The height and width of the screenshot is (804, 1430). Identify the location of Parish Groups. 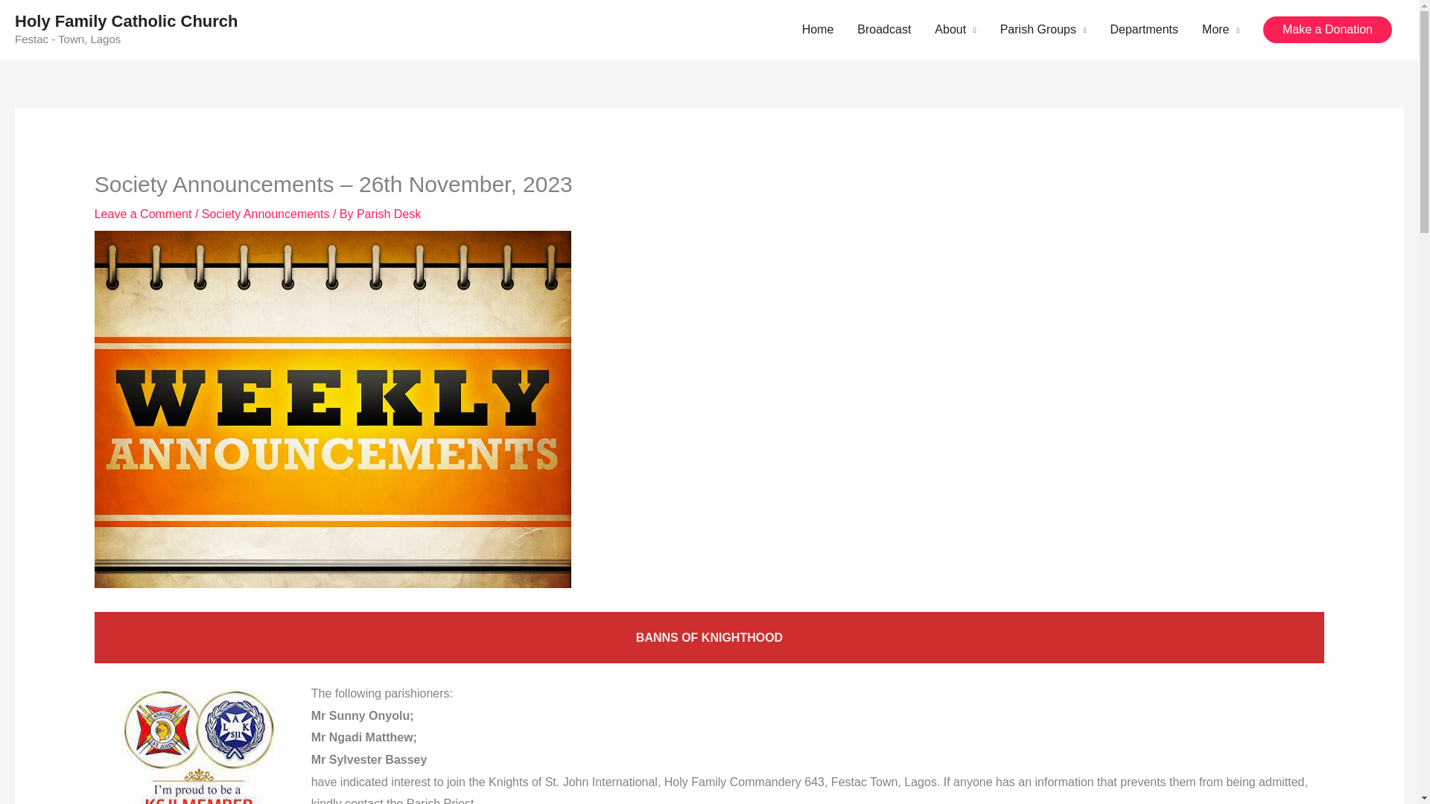
(1043, 30).